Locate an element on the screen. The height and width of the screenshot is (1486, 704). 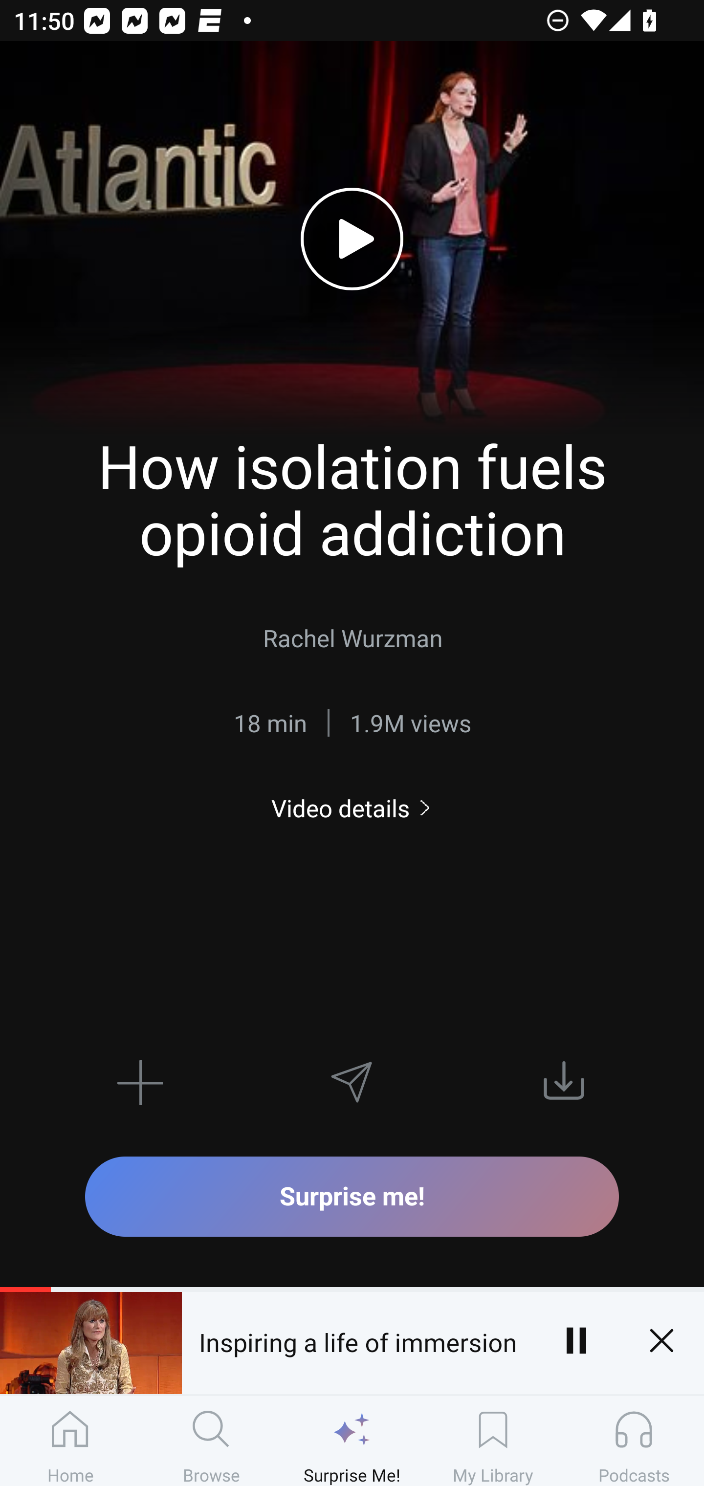
Browse is located at coordinates (211, 1441).